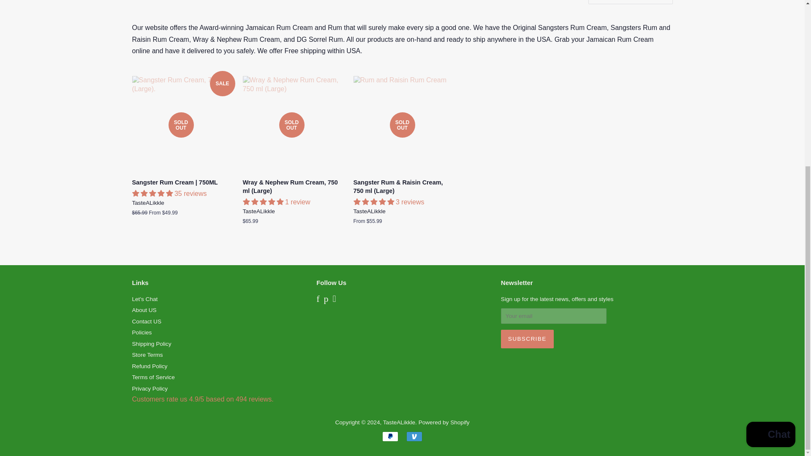  I want to click on PayPal, so click(390, 437).